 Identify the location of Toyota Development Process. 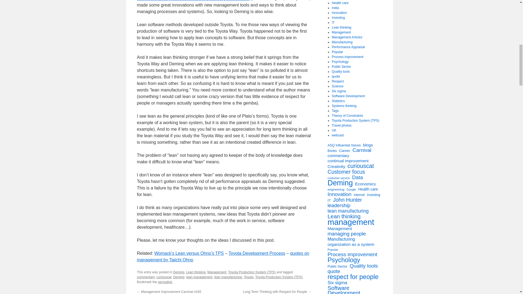
(257, 253).